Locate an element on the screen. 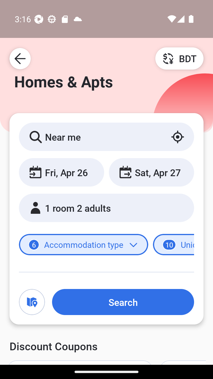 The width and height of the screenshot is (213, 379). Sat, Apr 27 is located at coordinates (151, 172).